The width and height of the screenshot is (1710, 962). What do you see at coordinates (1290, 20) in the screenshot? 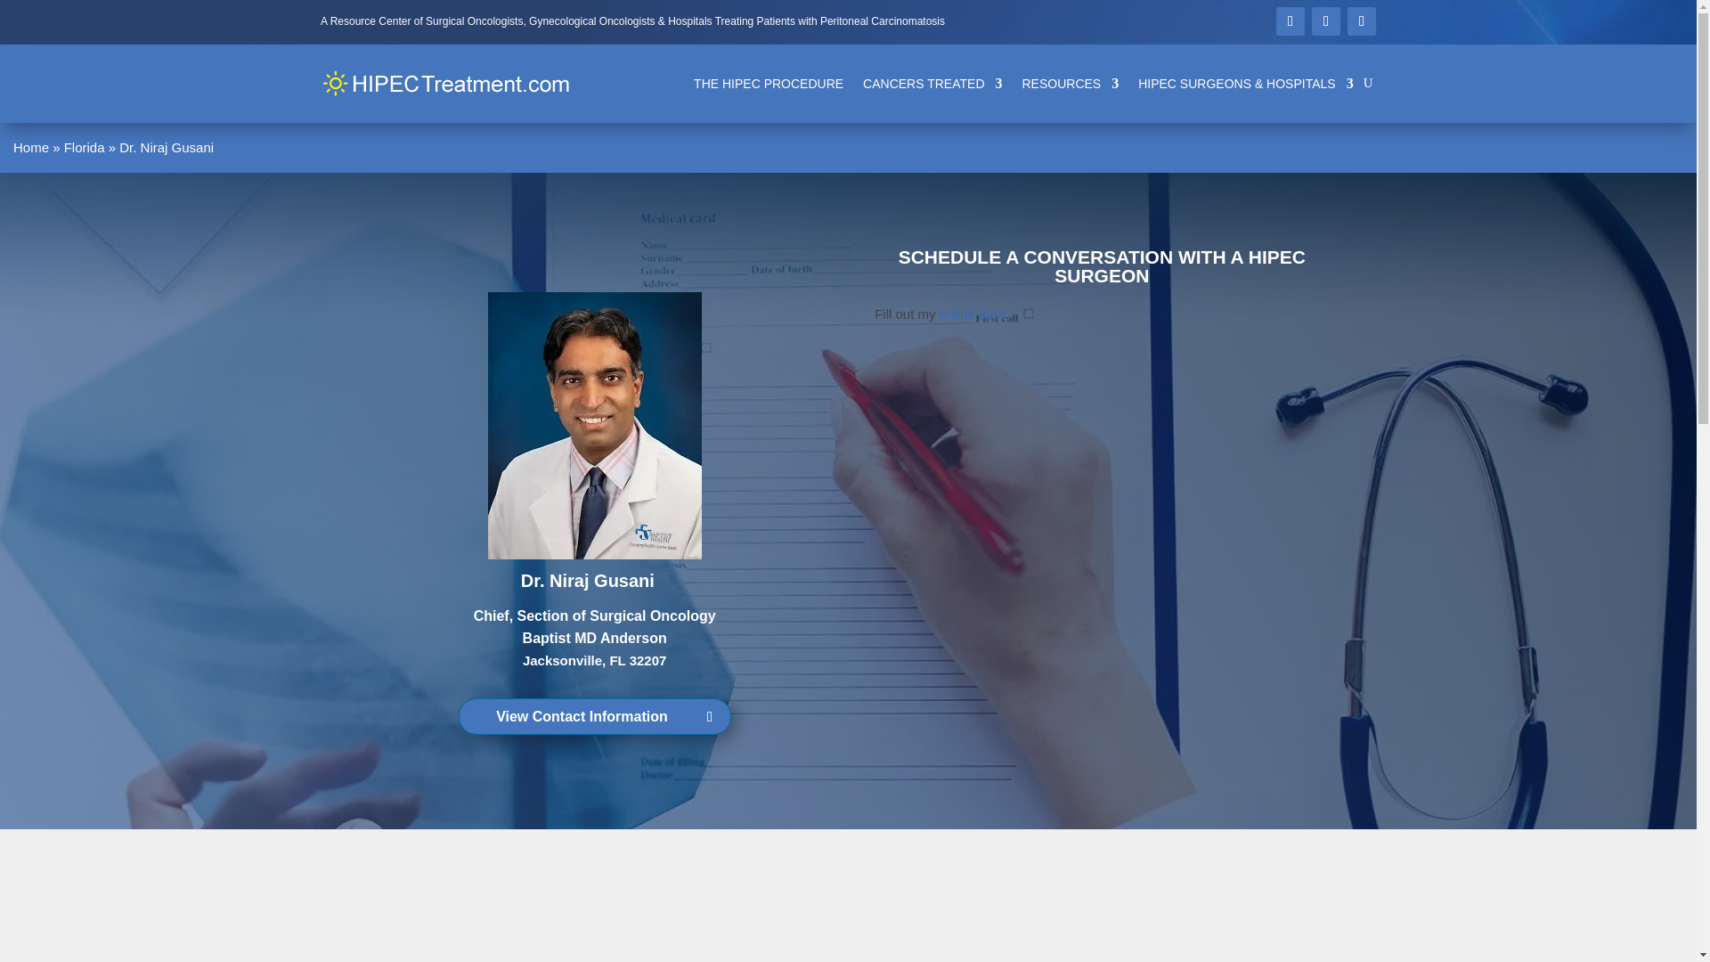
I see `Follow on Facebook` at bounding box center [1290, 20].